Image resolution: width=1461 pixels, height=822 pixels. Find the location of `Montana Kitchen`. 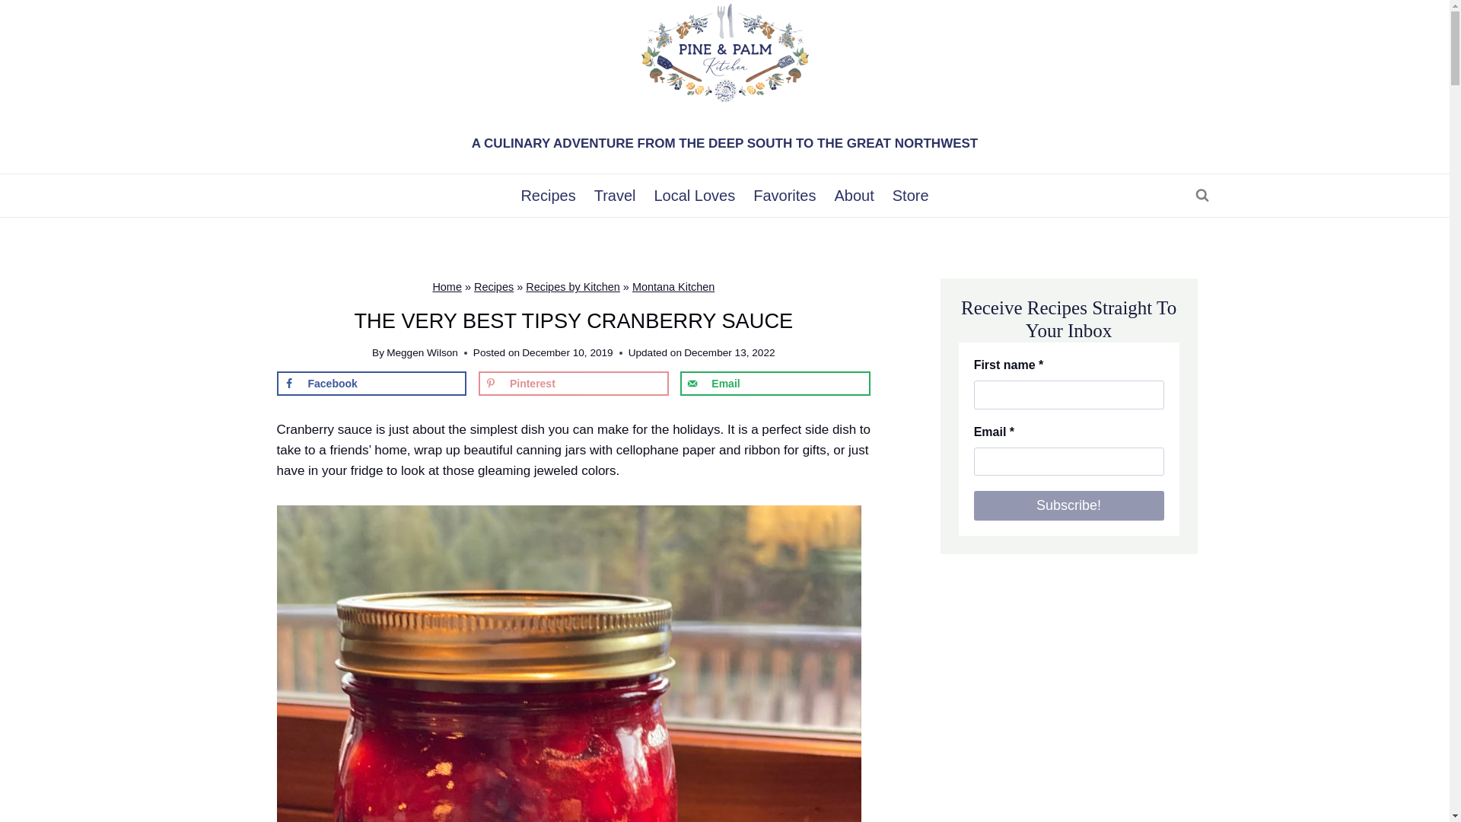

Montana Kitchen is located at coordinates (673, 286).